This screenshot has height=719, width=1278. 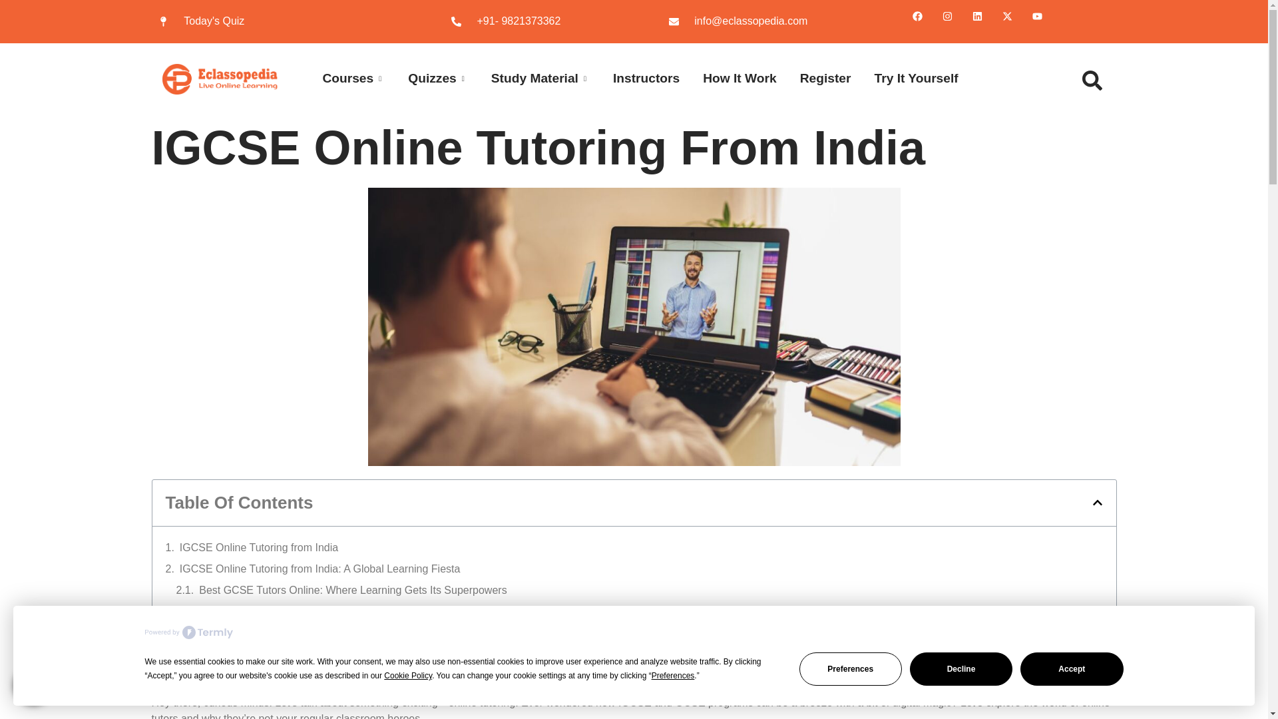 What do you see at coordinates (341, 79) in the screenshot?
I see `Courses` at bounding box center [341, 79].